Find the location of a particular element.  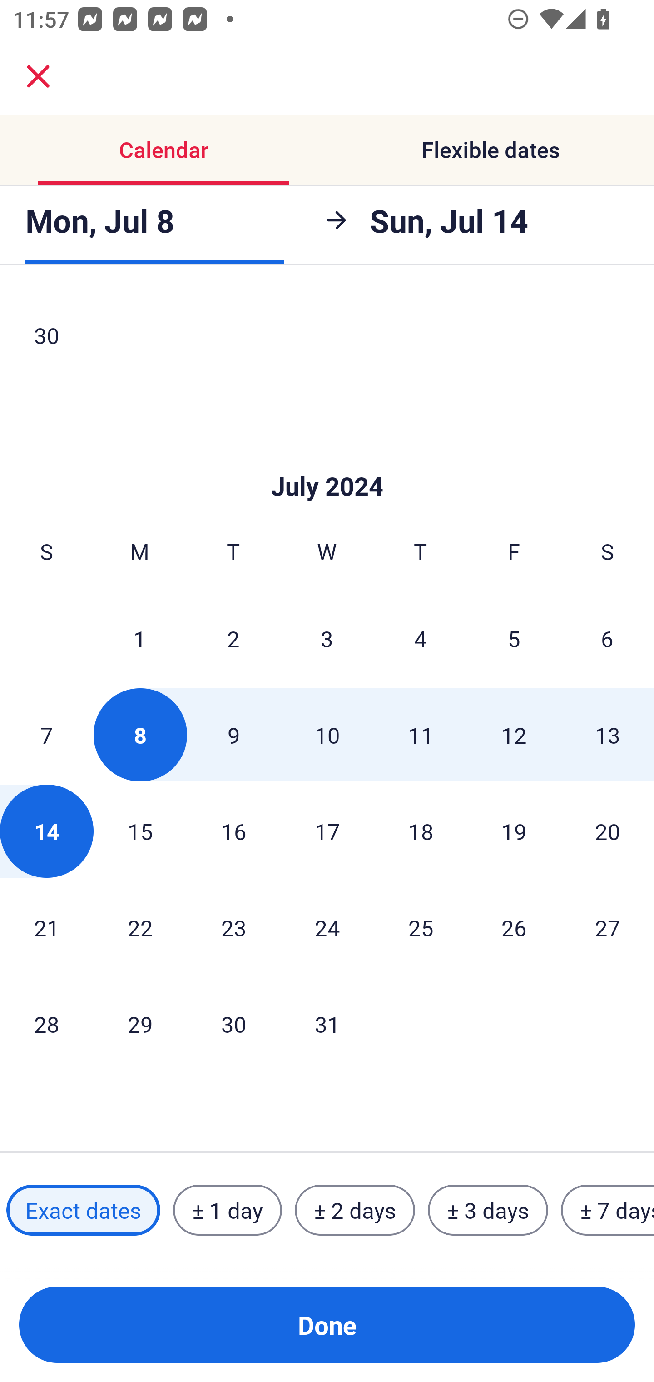

Done is located at coordinates (327, 1325).